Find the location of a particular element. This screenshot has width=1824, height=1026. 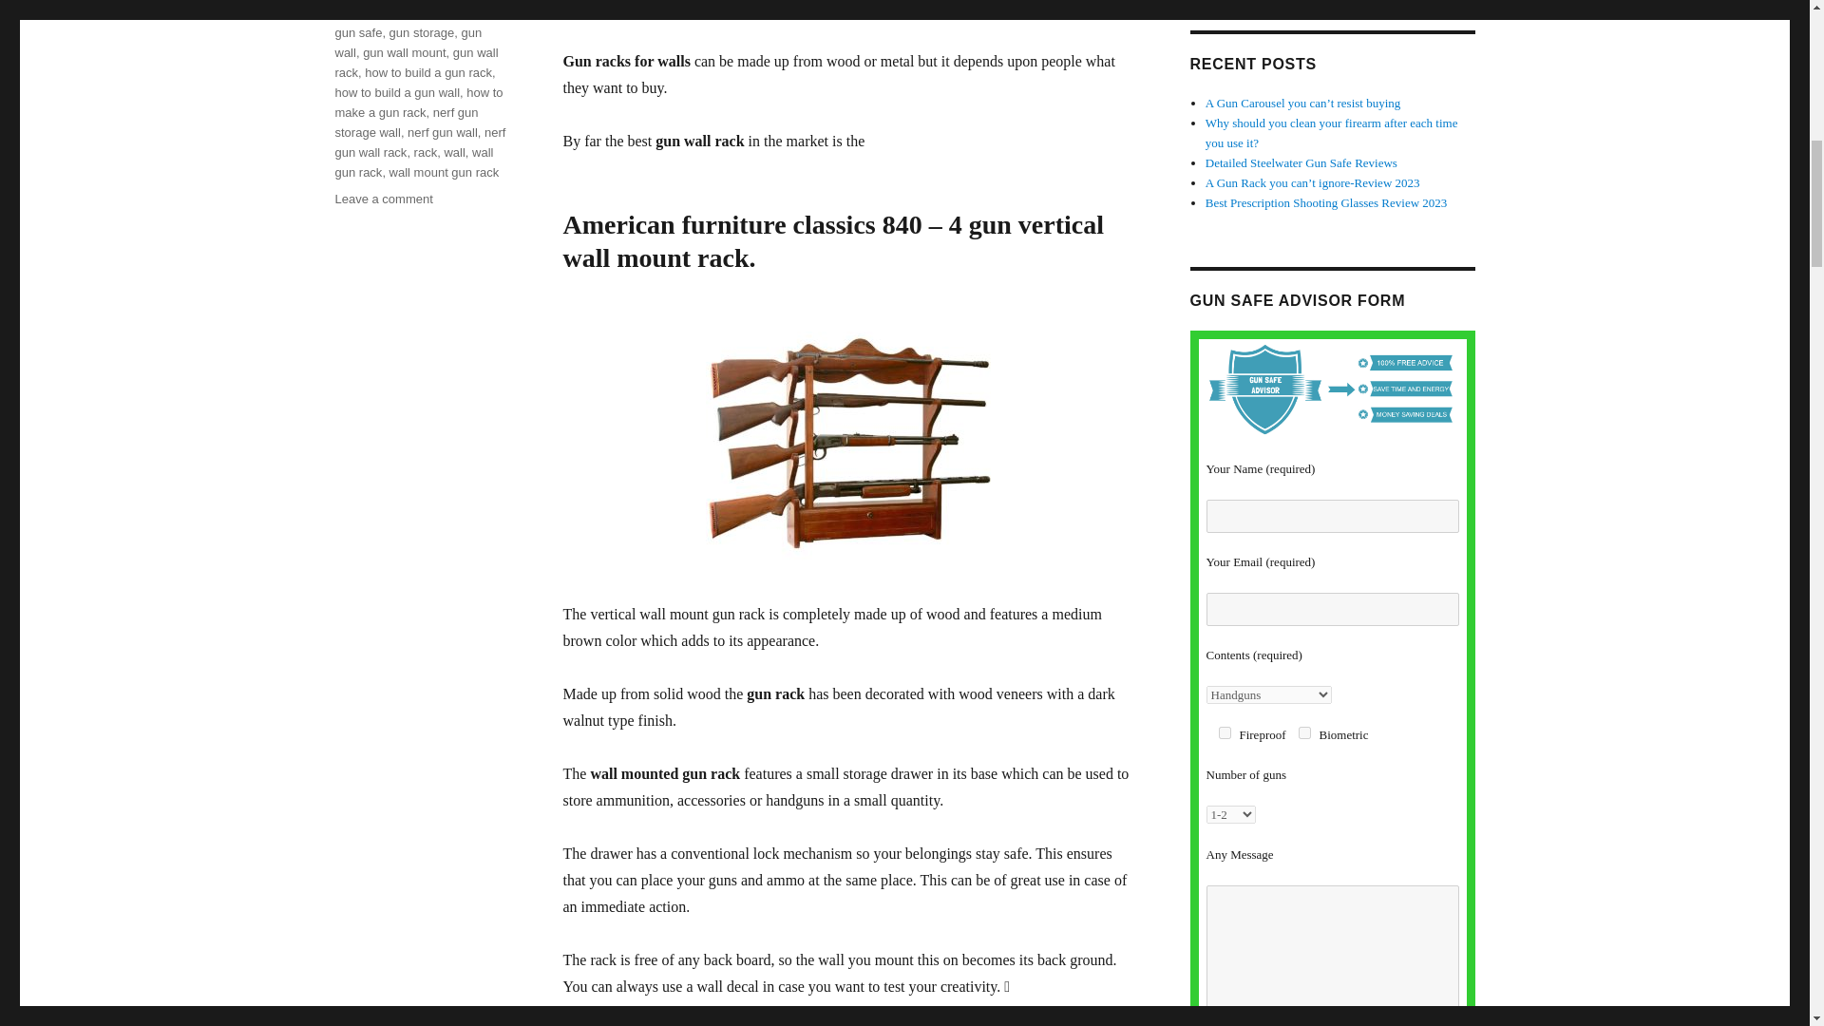

gun wall rack is located at coordinates (416, 63).